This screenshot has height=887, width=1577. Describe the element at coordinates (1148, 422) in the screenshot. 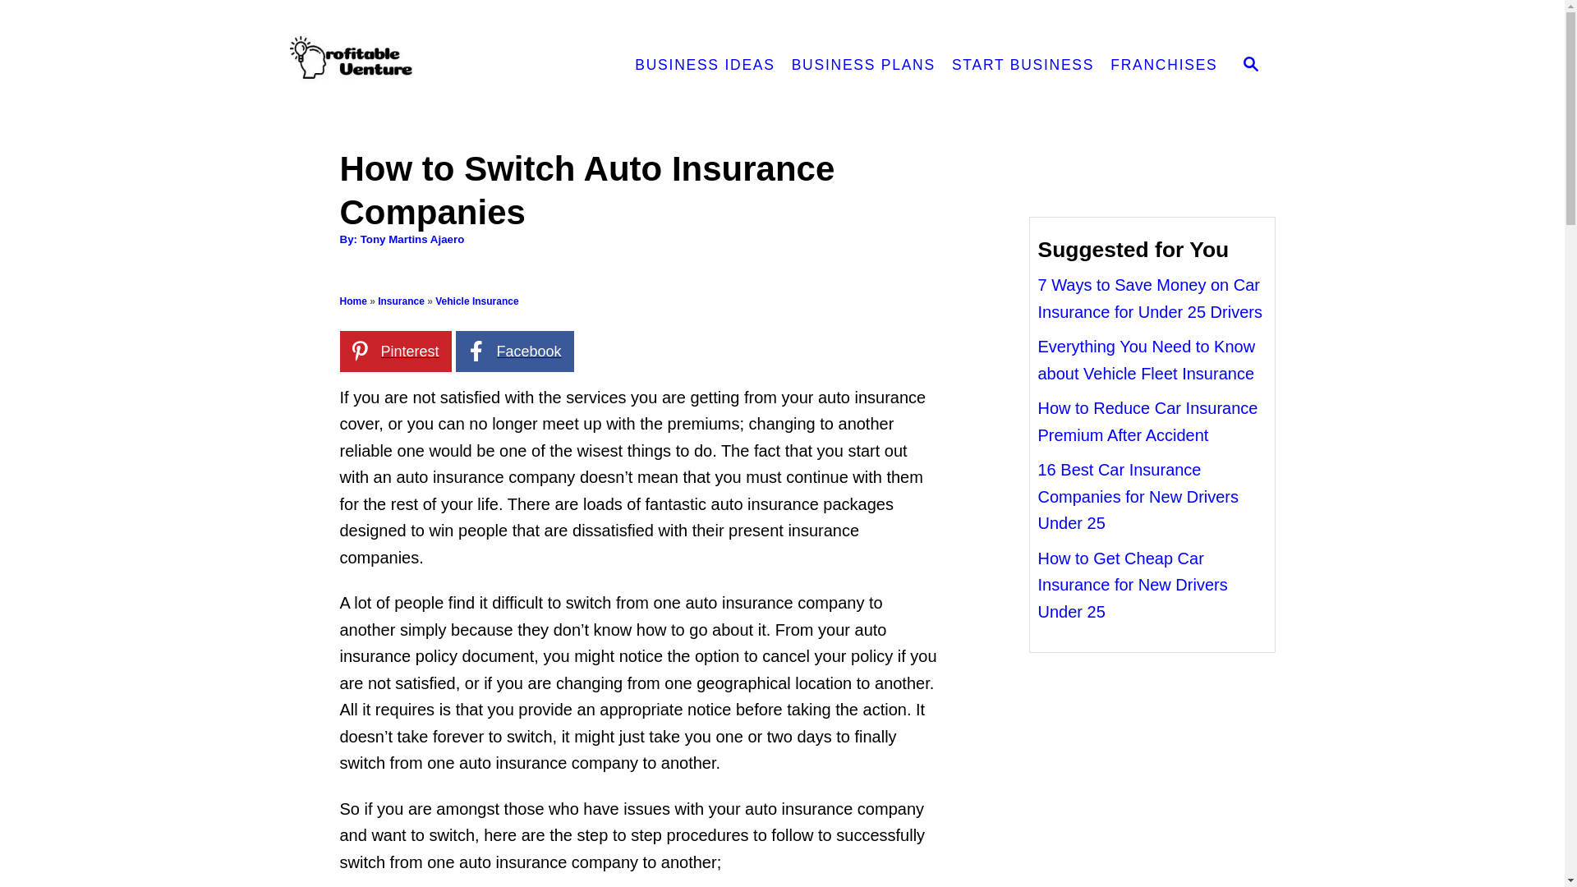

I see `How to Reduce Car Insurance Premium After Accident` at that location.